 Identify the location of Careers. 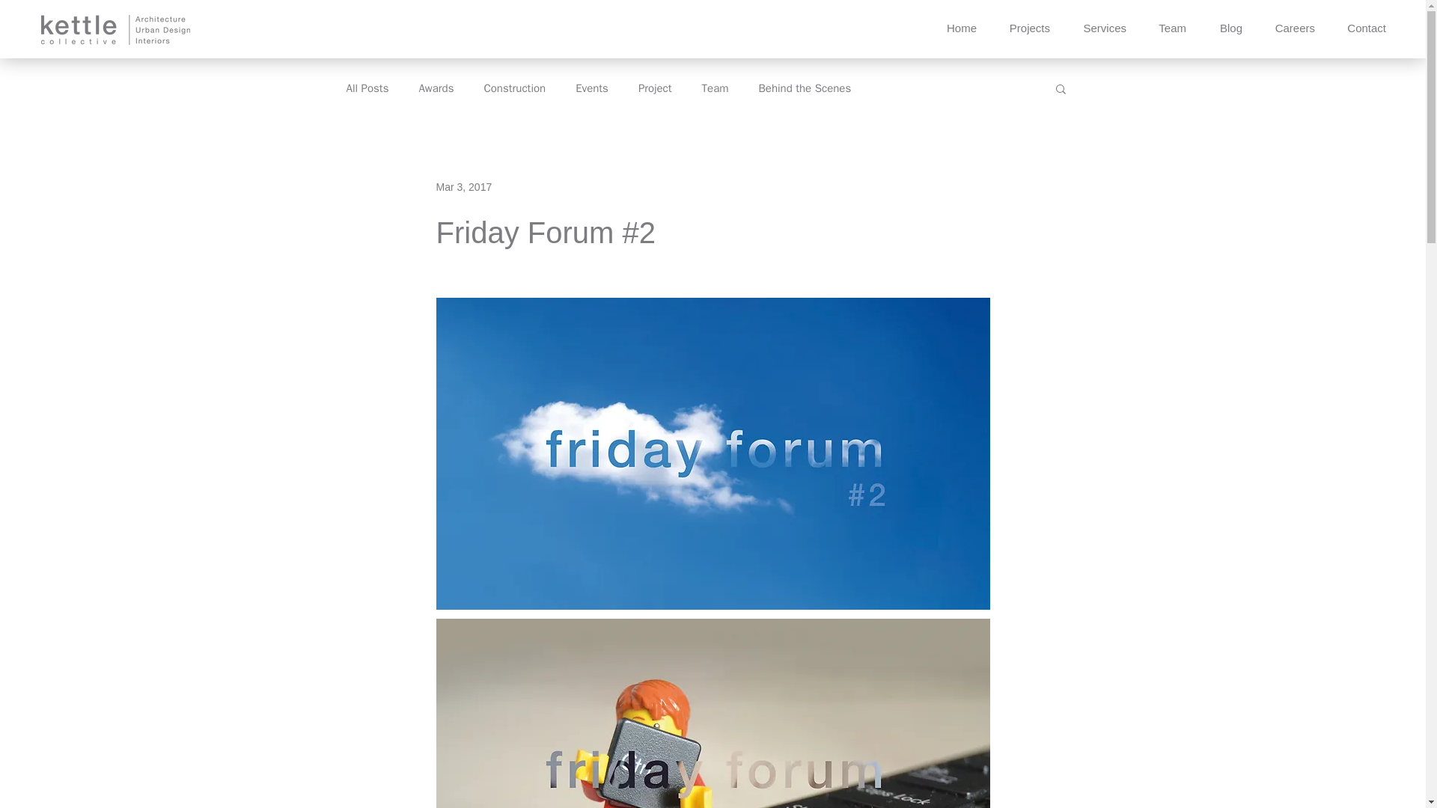
(1290, 27).